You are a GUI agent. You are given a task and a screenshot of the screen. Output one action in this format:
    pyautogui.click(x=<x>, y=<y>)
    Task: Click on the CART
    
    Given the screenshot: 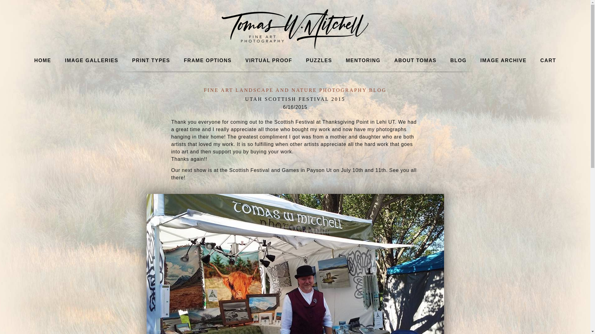 What is the action you would take?
    pyautogui.click(x=548, y=60)
    